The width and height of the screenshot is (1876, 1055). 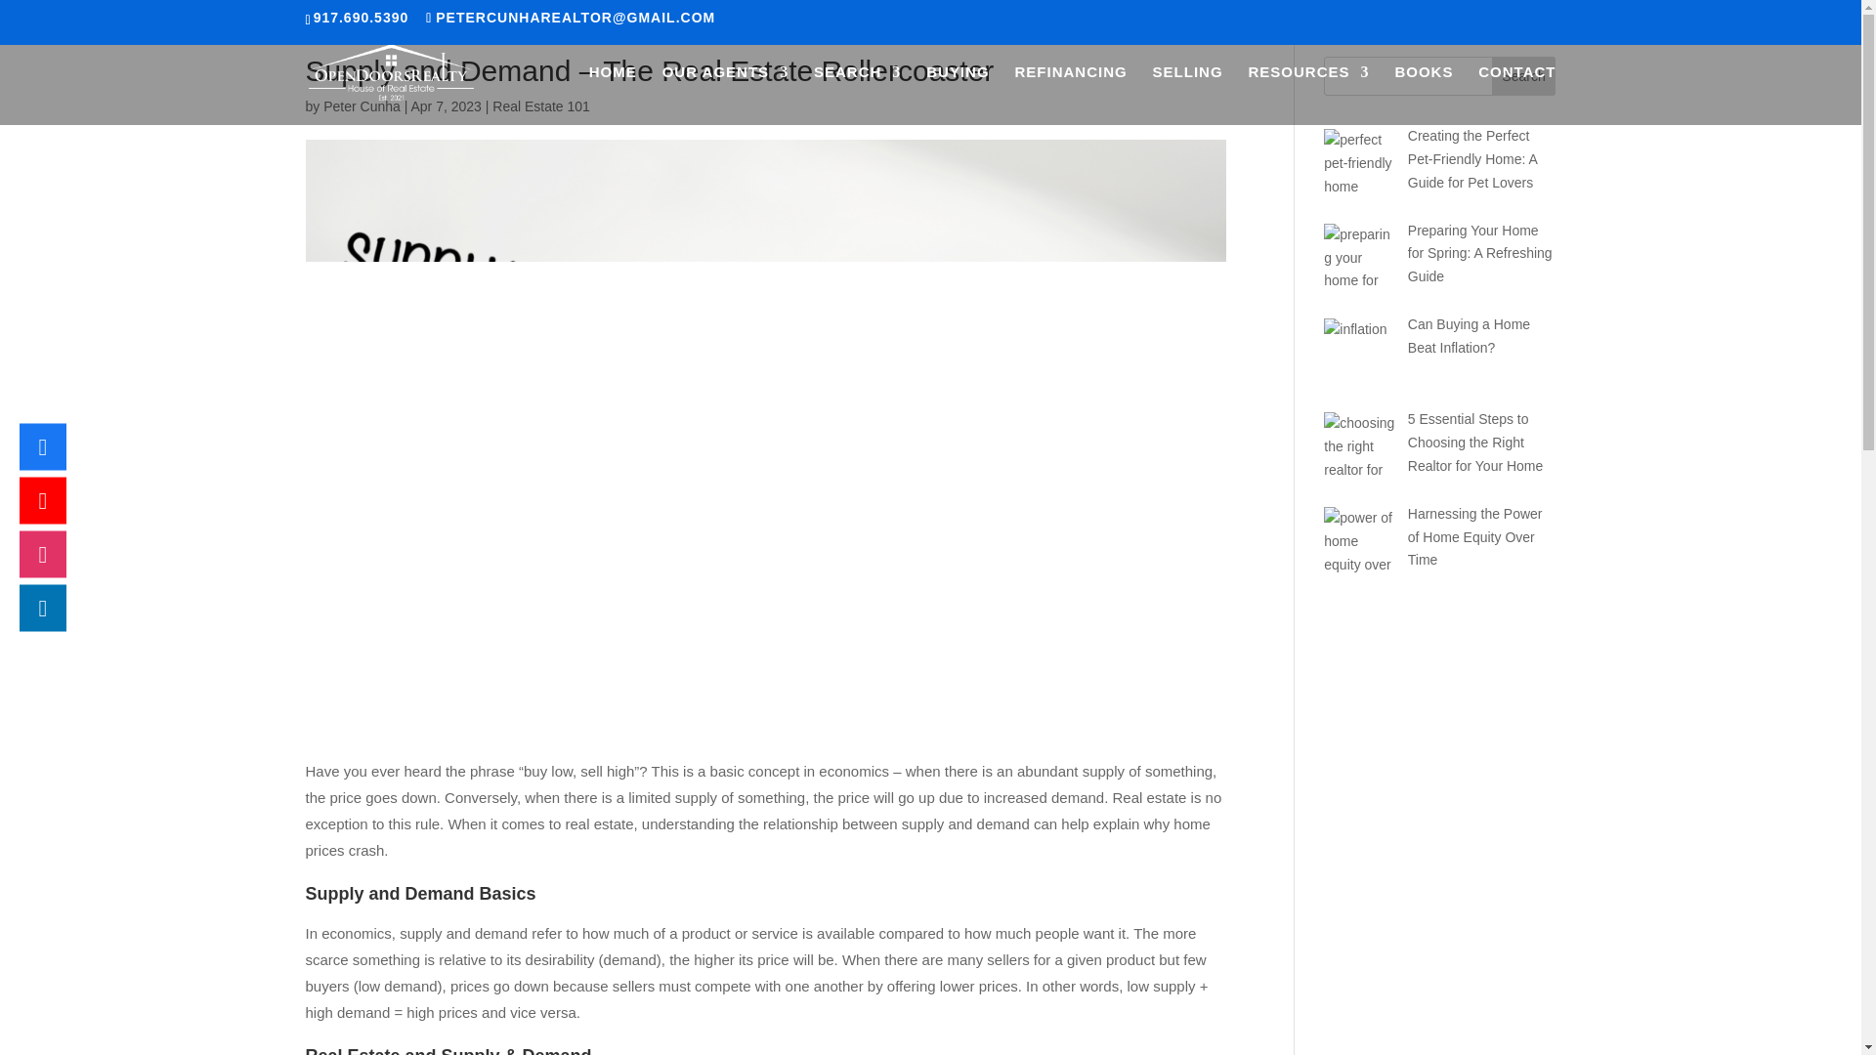 I want to click on Can Buying a Home Beat Inflation?, so click(x=1470, y=336).